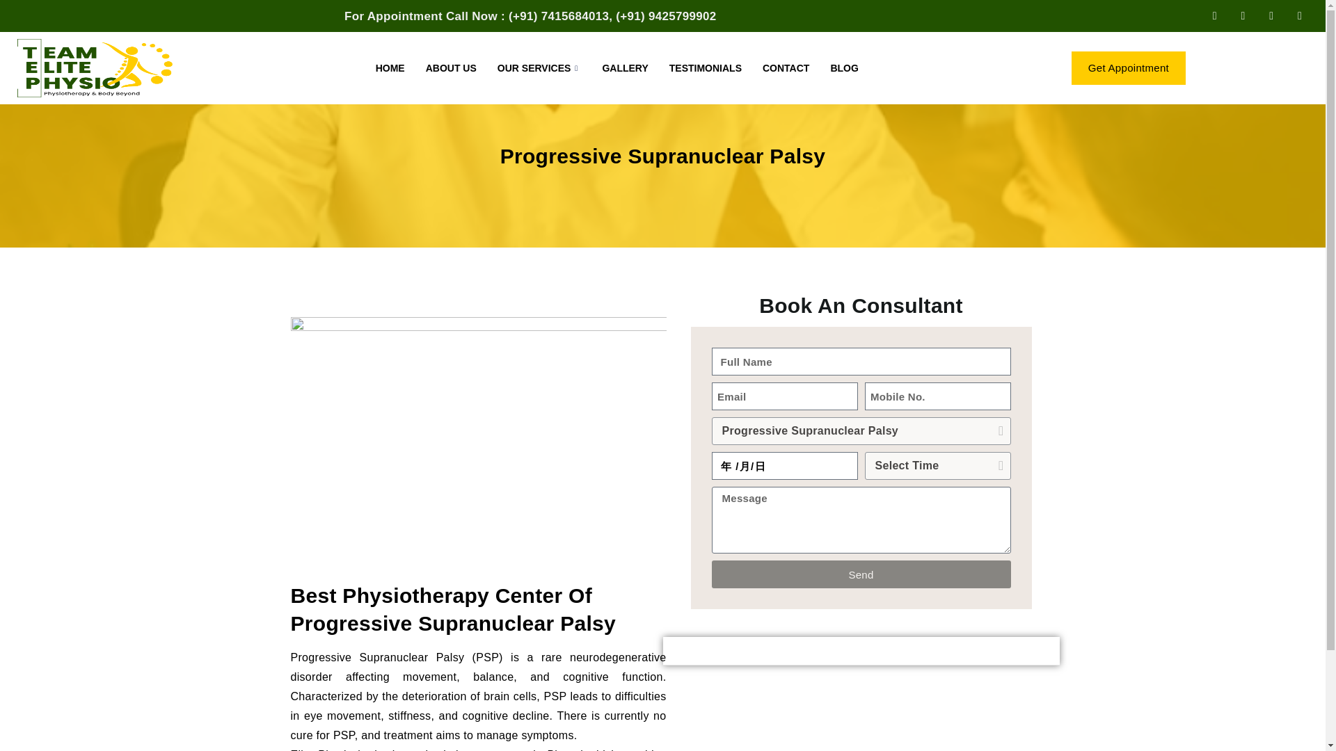 The image size is (1336, 751). Describe the element at coordinates (539, 67) in the screenshot. I see `OUR SERVICES` at that location.